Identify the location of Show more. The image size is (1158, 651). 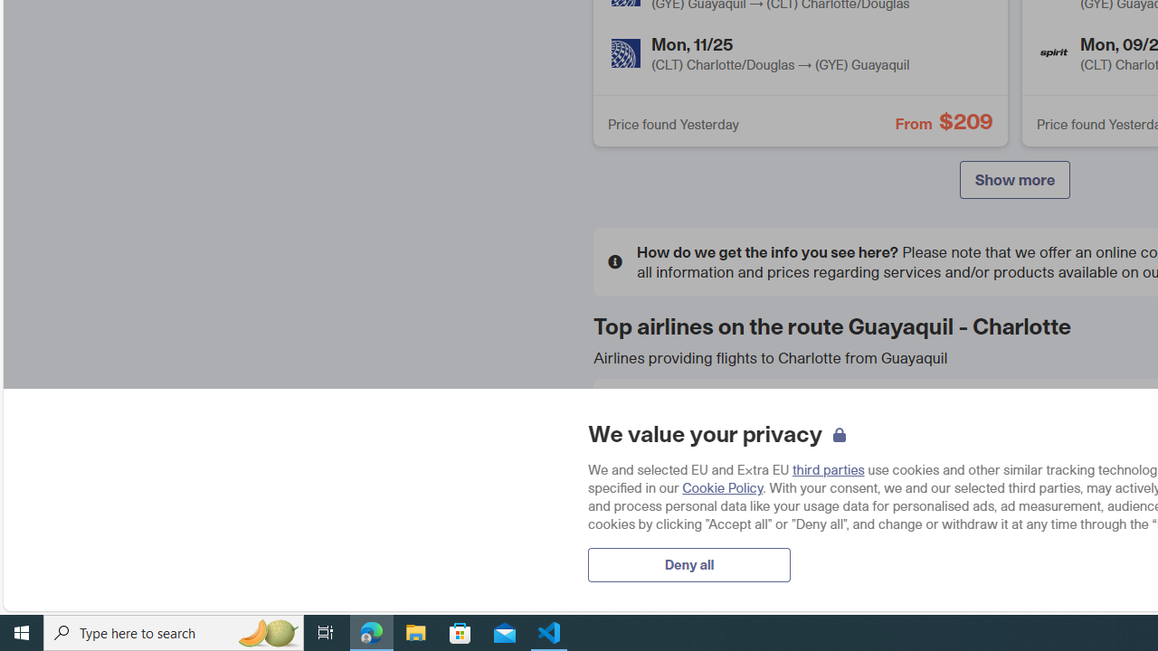
(1015, 179).